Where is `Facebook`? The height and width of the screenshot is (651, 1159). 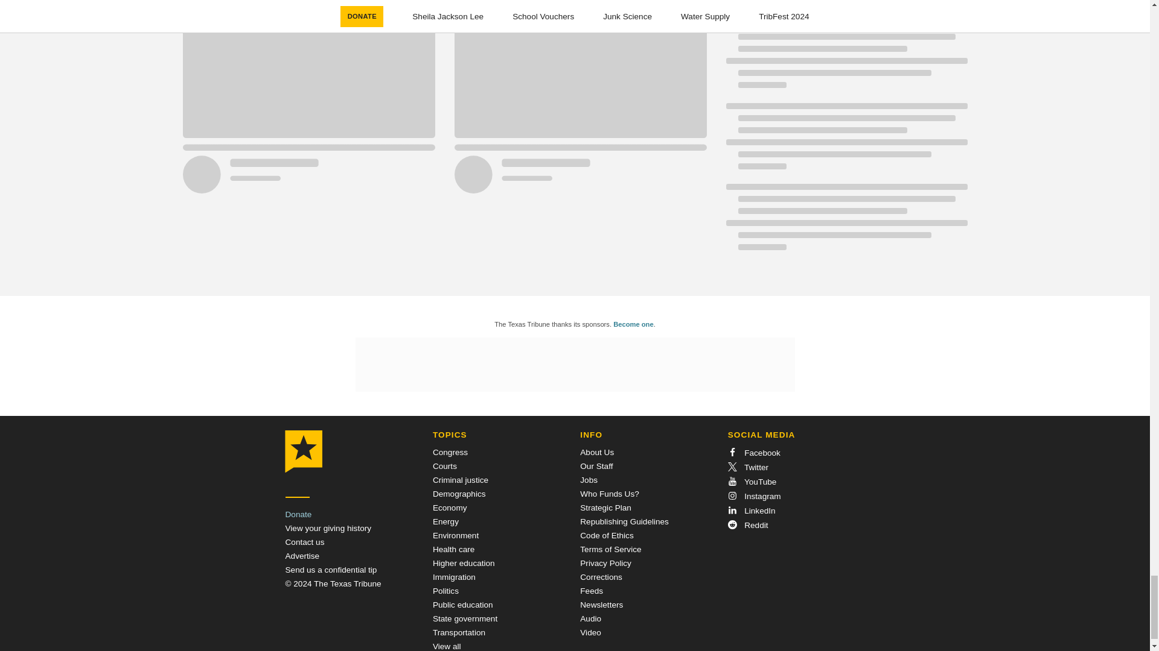
Facebook is located at coordinates (753, 453).